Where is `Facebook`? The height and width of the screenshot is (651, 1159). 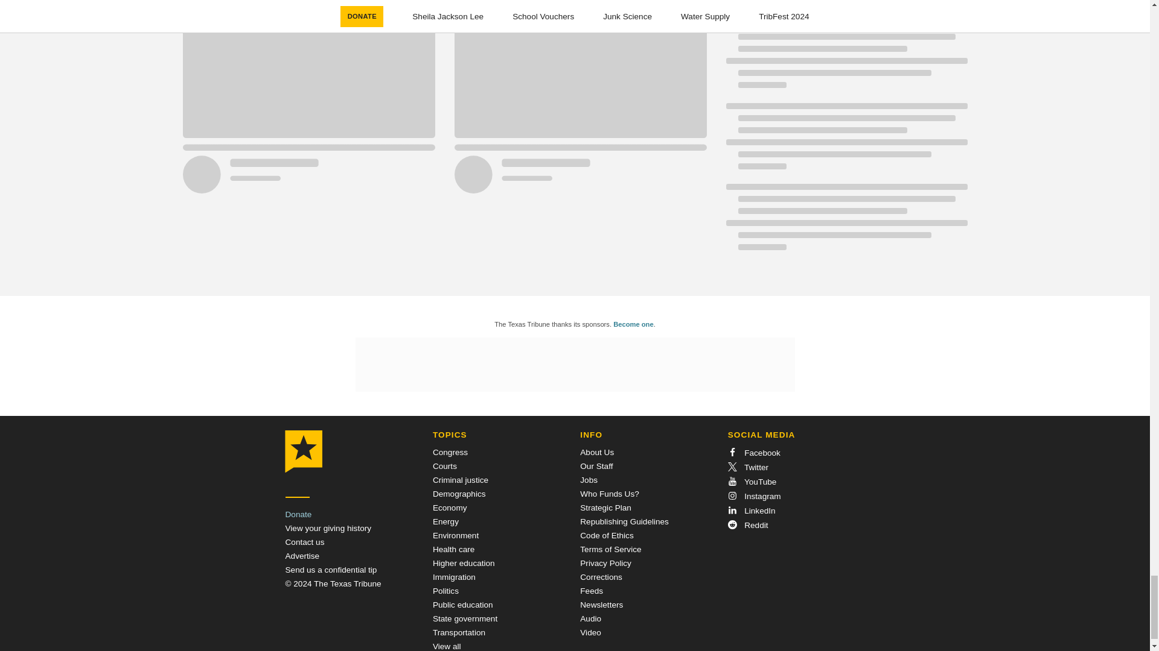
Facebook is located at coordinates (753, 453).